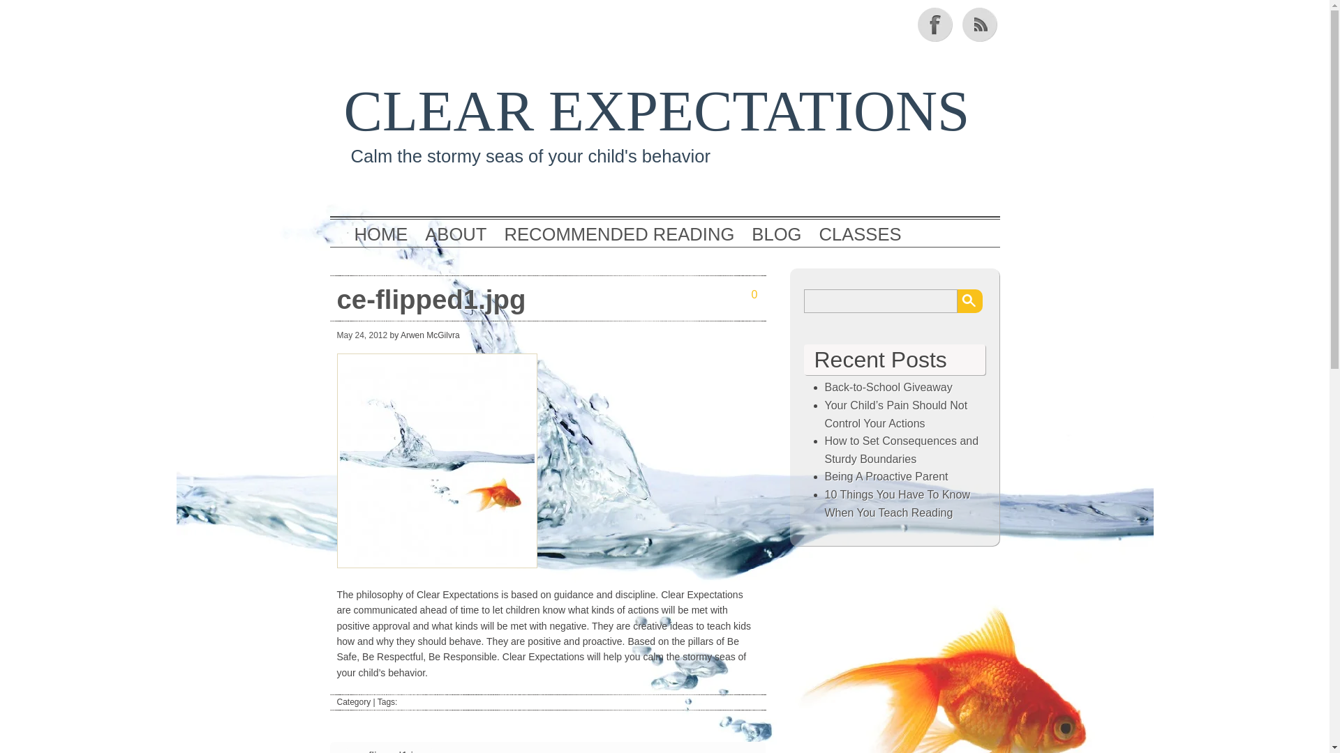 The height and width of the screenshot is (753, 1340). What do you see at coordinates (970, 301) in the screenshot?
I see `Search` at bounding box center [970, 301].